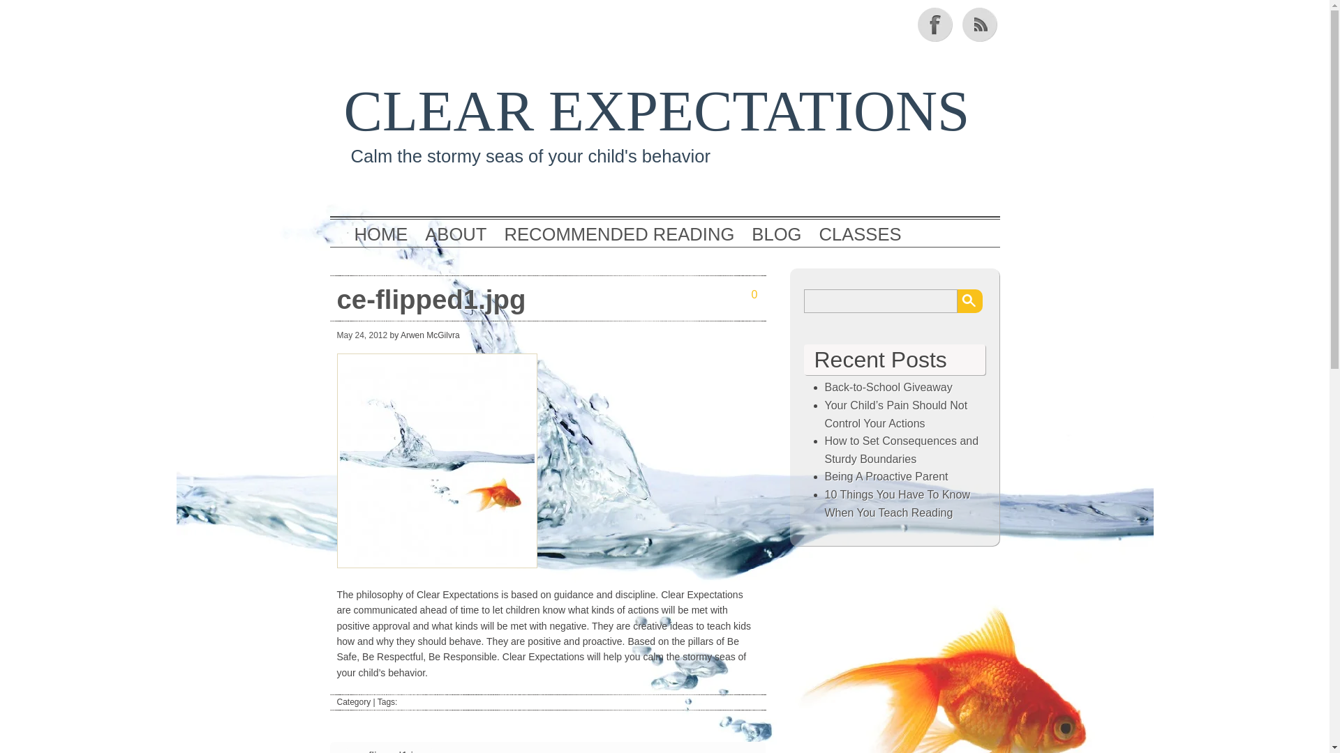 The height and width of the screenshot is (753, 1340). What do you see at coordinates (970, 301) in the screenshot?
I see `Search` at bounding box center [970, 301].